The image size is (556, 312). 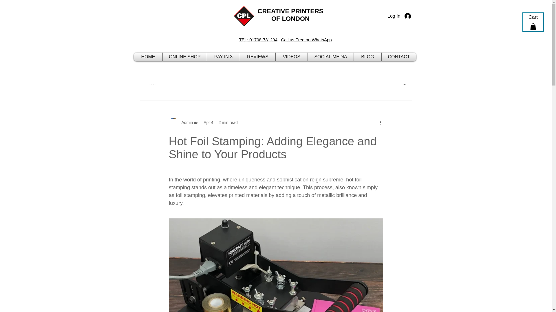 What do you see at coordinates (185, 122) in the screenshot?
I see `Admin` at bounding box center [185, 122].